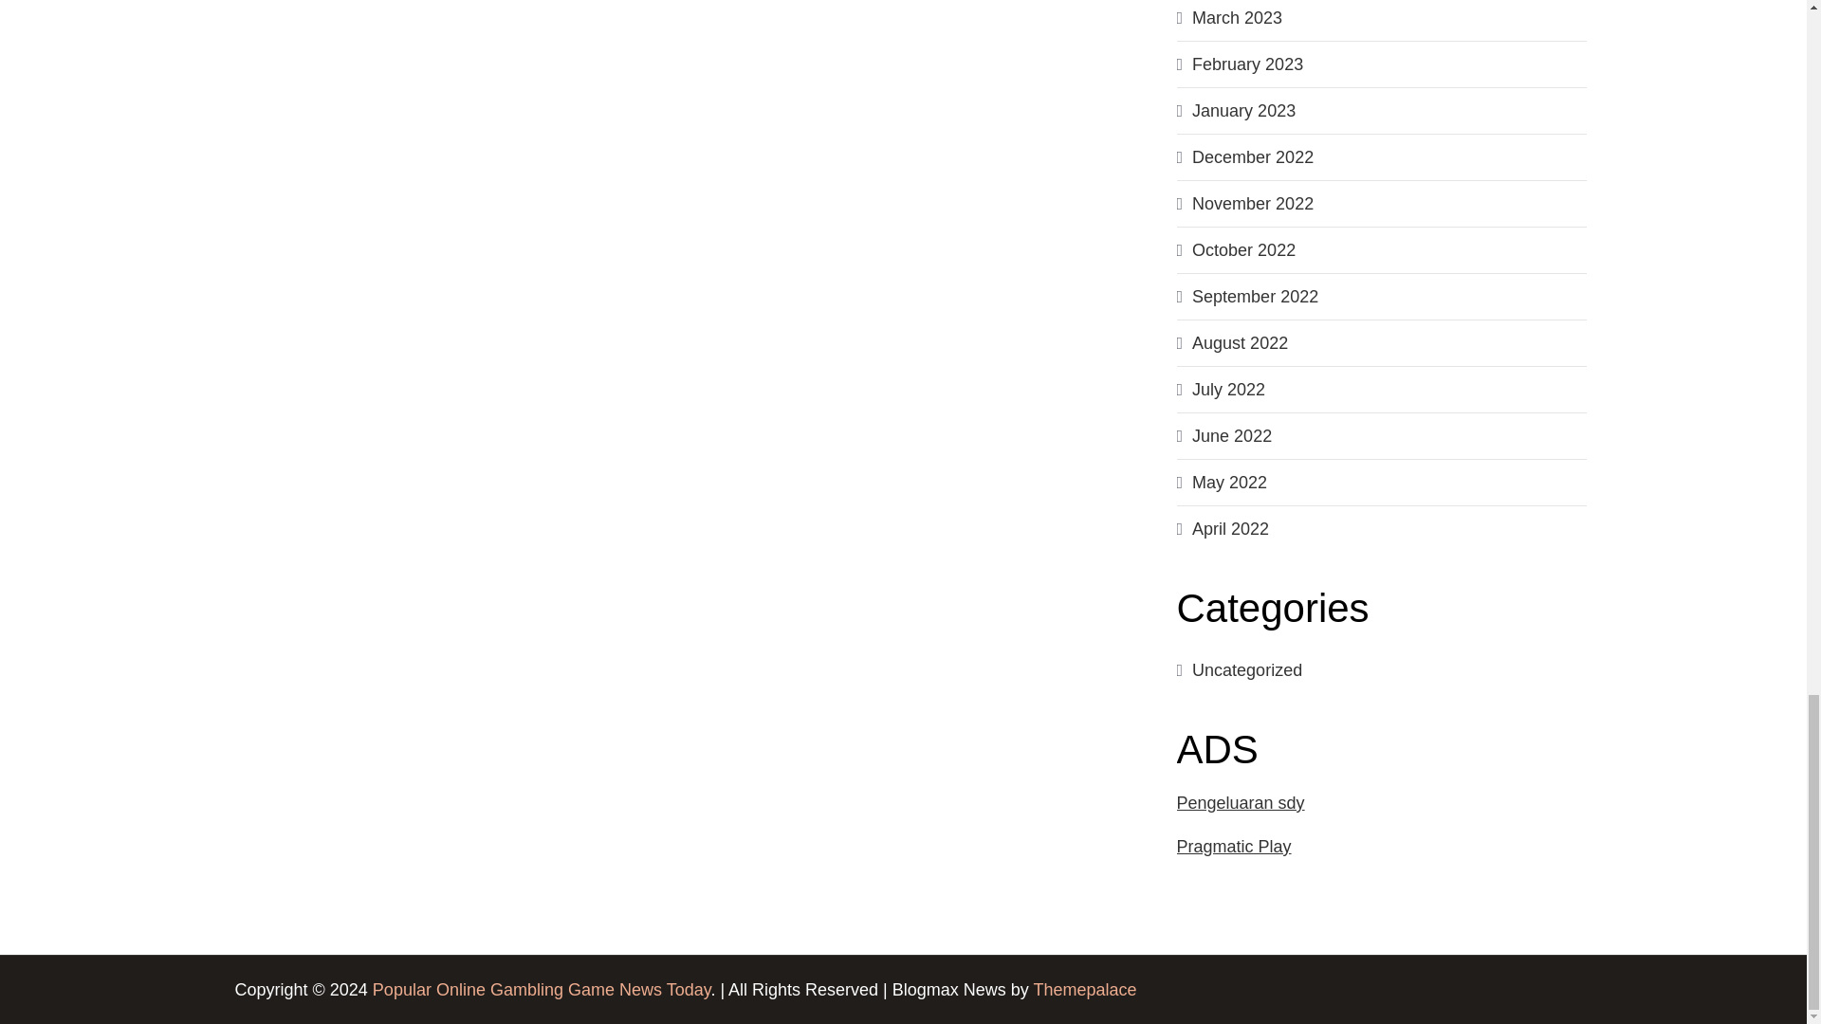 This screenshot has width=1821, height=1024. Describe the element at coordinates (1243, 110) in the screenshot. I see `January 2023` at that location.